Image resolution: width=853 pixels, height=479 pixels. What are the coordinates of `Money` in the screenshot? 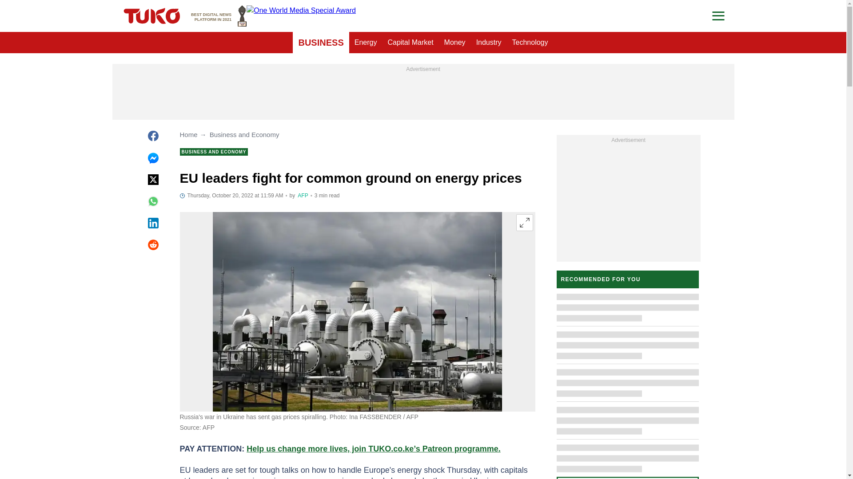 It's located at (219, 16).